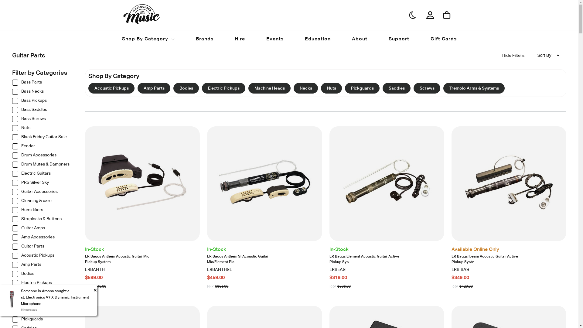 The width and height of the screenshot is (583, 328). What do you see at coordinates (332, 88) in the screenshot?
I see `Nuts` at bounding box center [332, 88].